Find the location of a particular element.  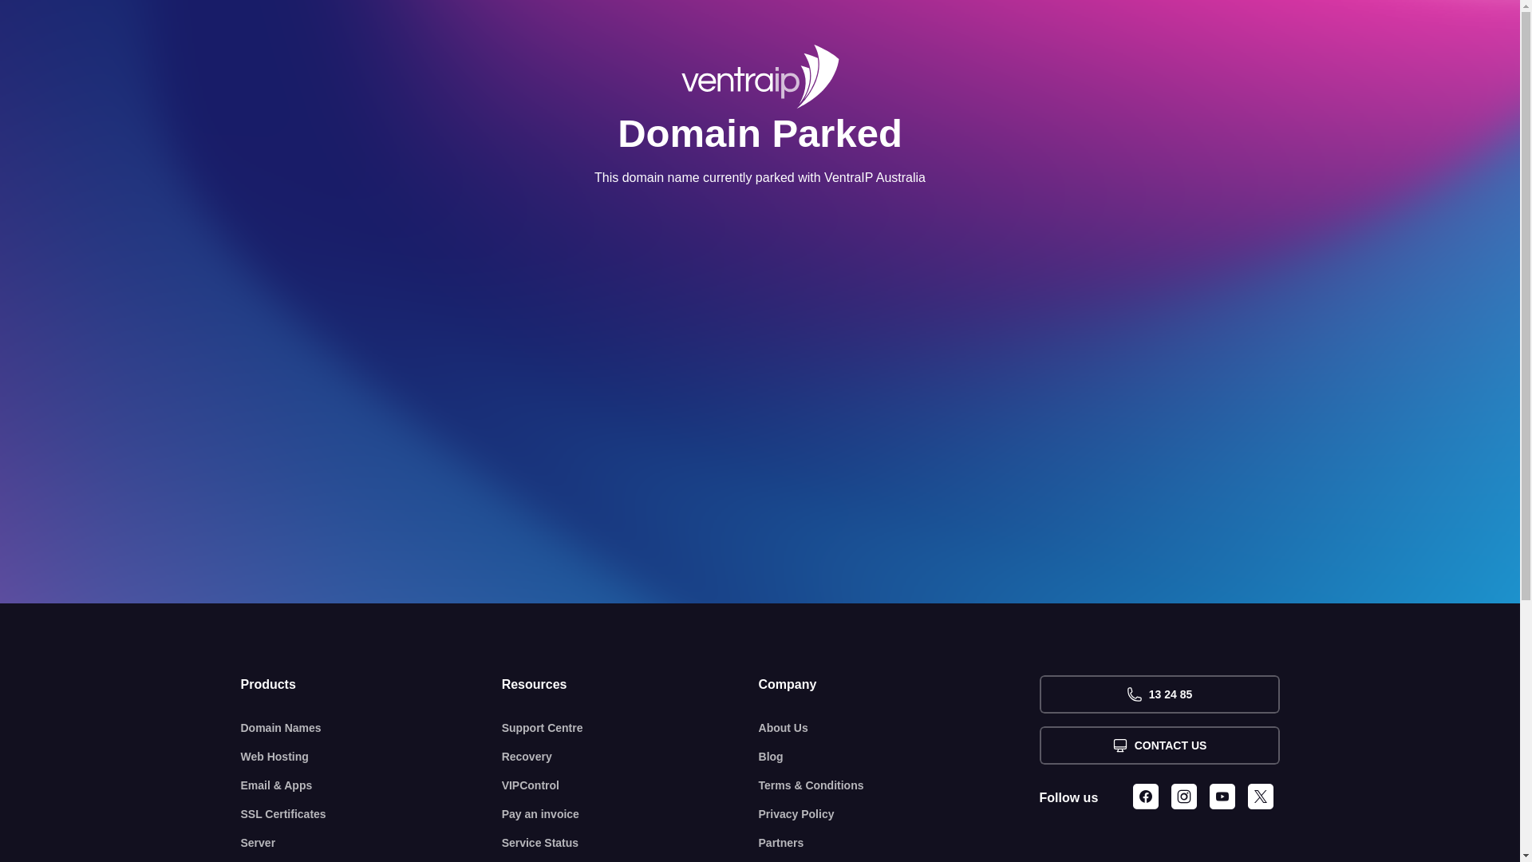

Support Centre is located at coordinates (630, 728).